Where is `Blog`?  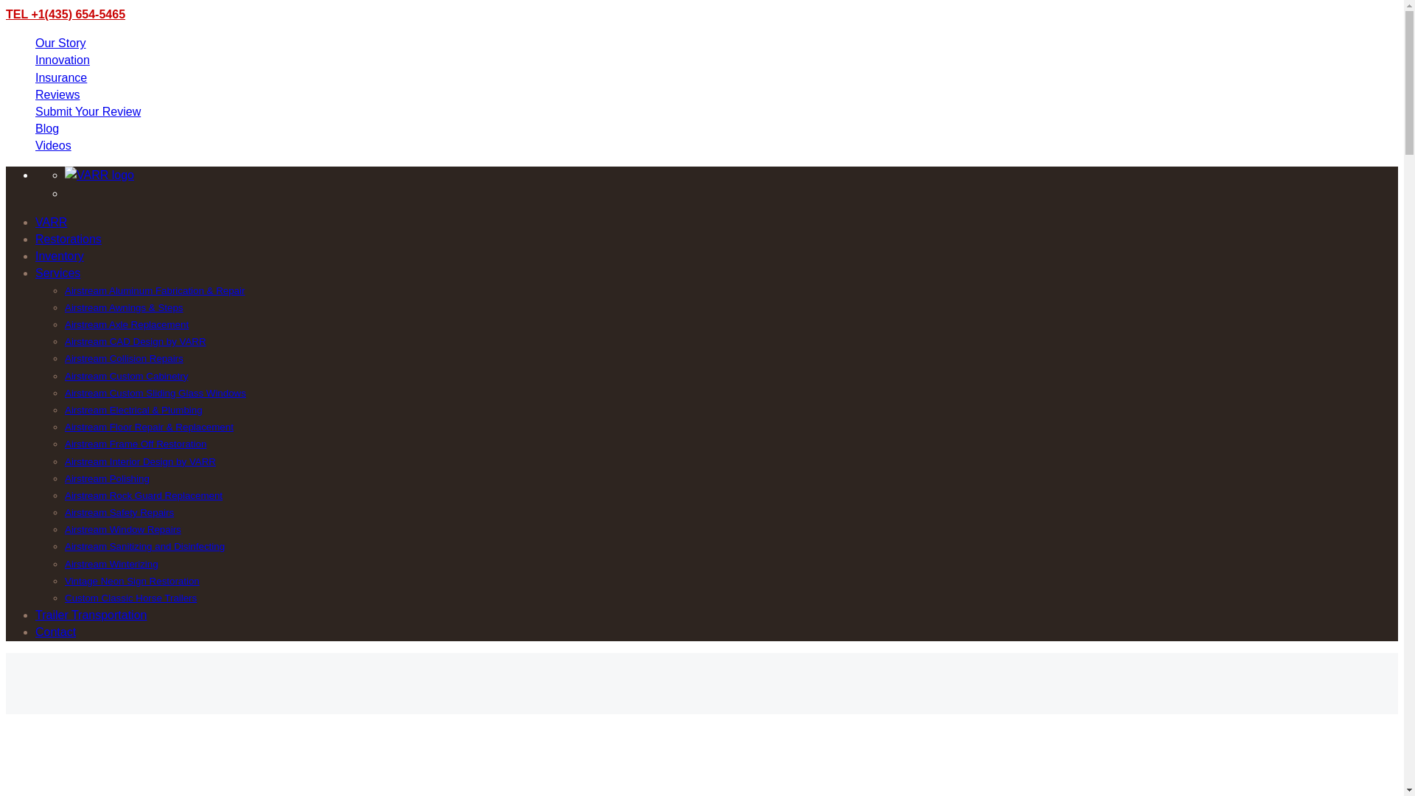 Blog is located at coordinates (47, 128).